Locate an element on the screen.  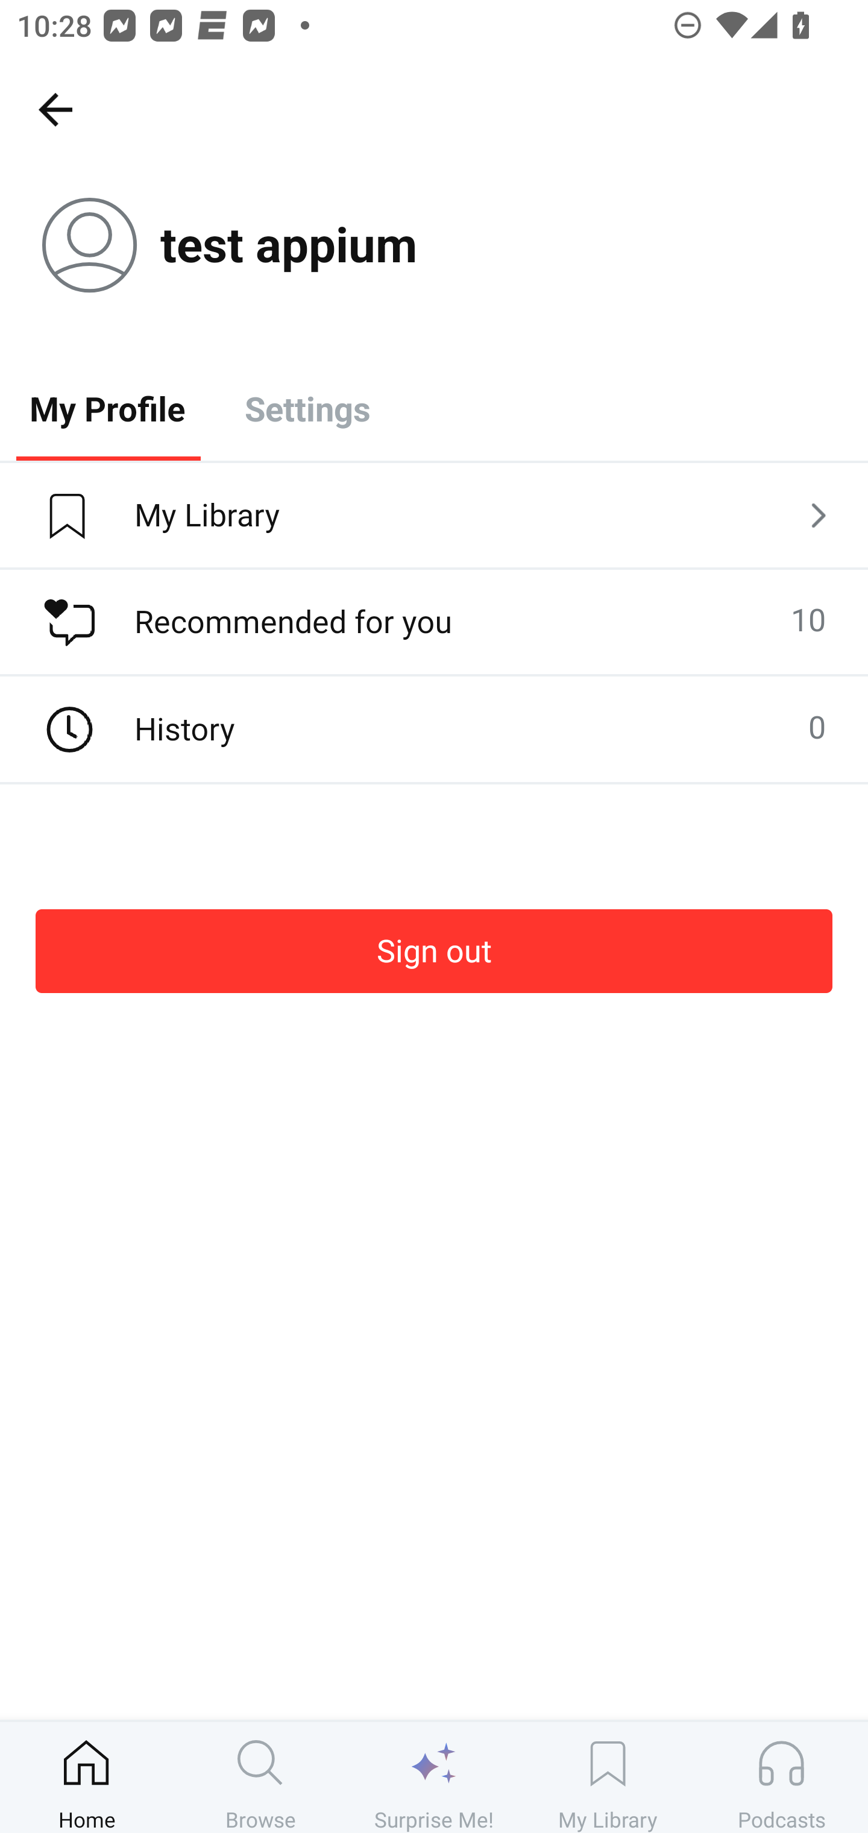
Sign out is located at coordinates (434, 951).